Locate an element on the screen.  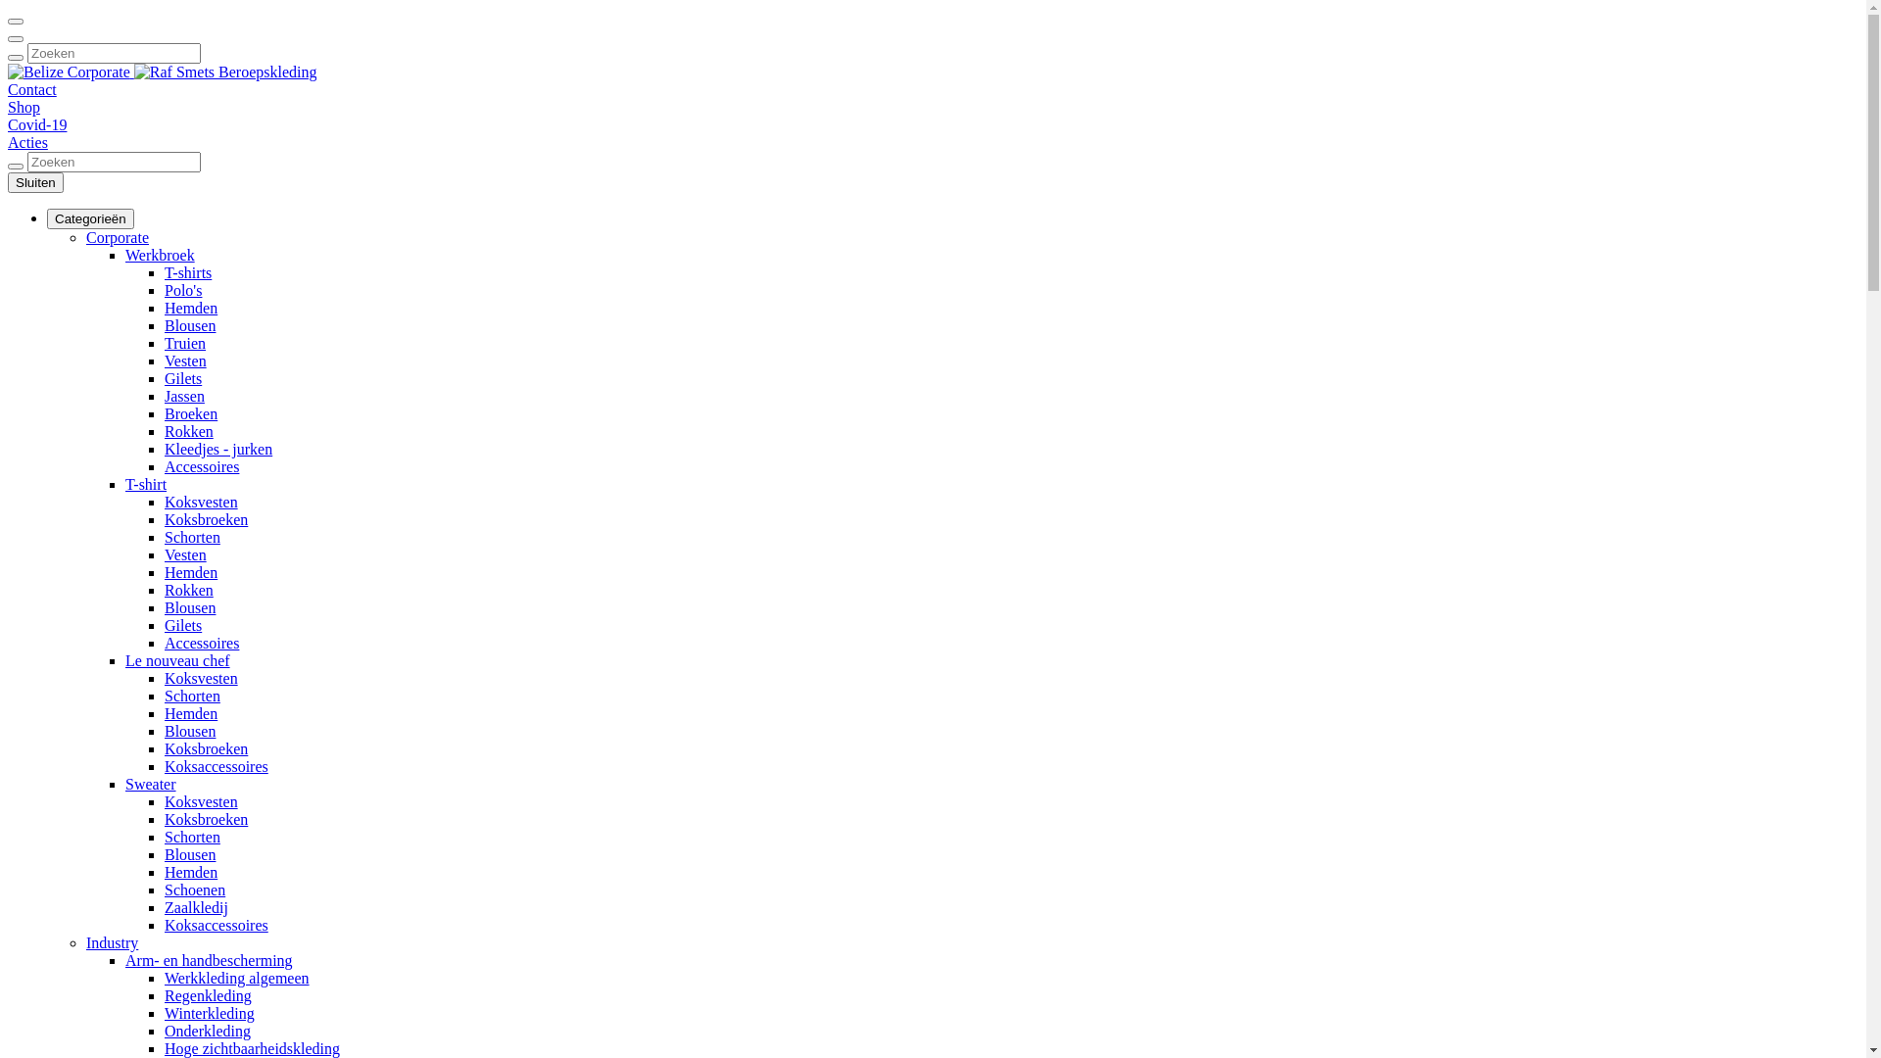
Jassen is located at coordinates (184, 396).